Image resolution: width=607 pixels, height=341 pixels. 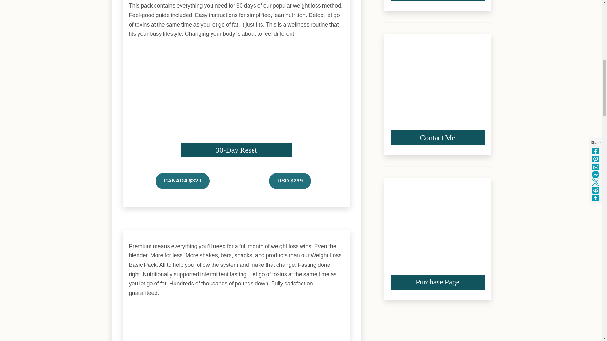 I want to click on Isagenix Premium Pack, so click(x=236, y=323).